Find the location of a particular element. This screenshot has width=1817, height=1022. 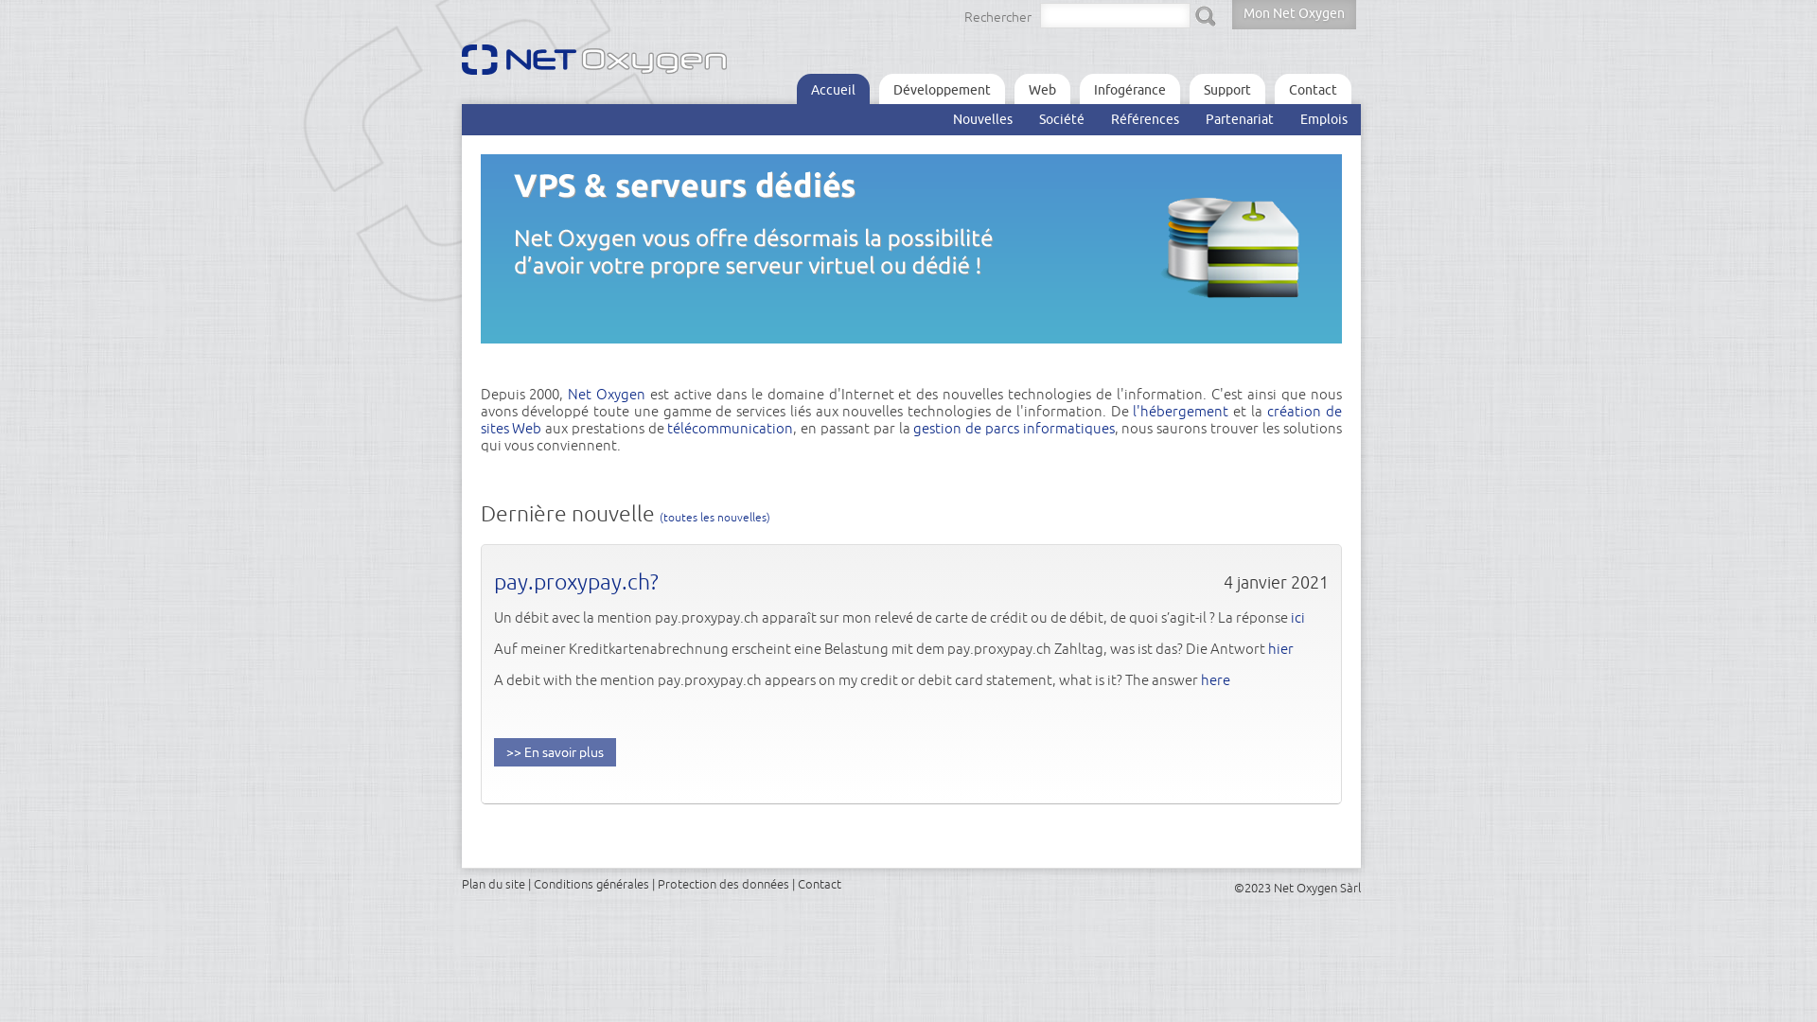

(toutes les nouvelles) is located at coordinates (714, 517).